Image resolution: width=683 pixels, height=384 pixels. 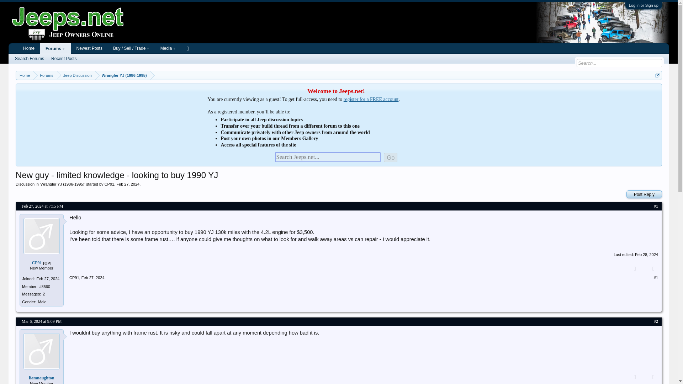 What do you see at coordinates (92, 278) in the screenshot?
I see `Permalink` at bounding box center [92, 278].